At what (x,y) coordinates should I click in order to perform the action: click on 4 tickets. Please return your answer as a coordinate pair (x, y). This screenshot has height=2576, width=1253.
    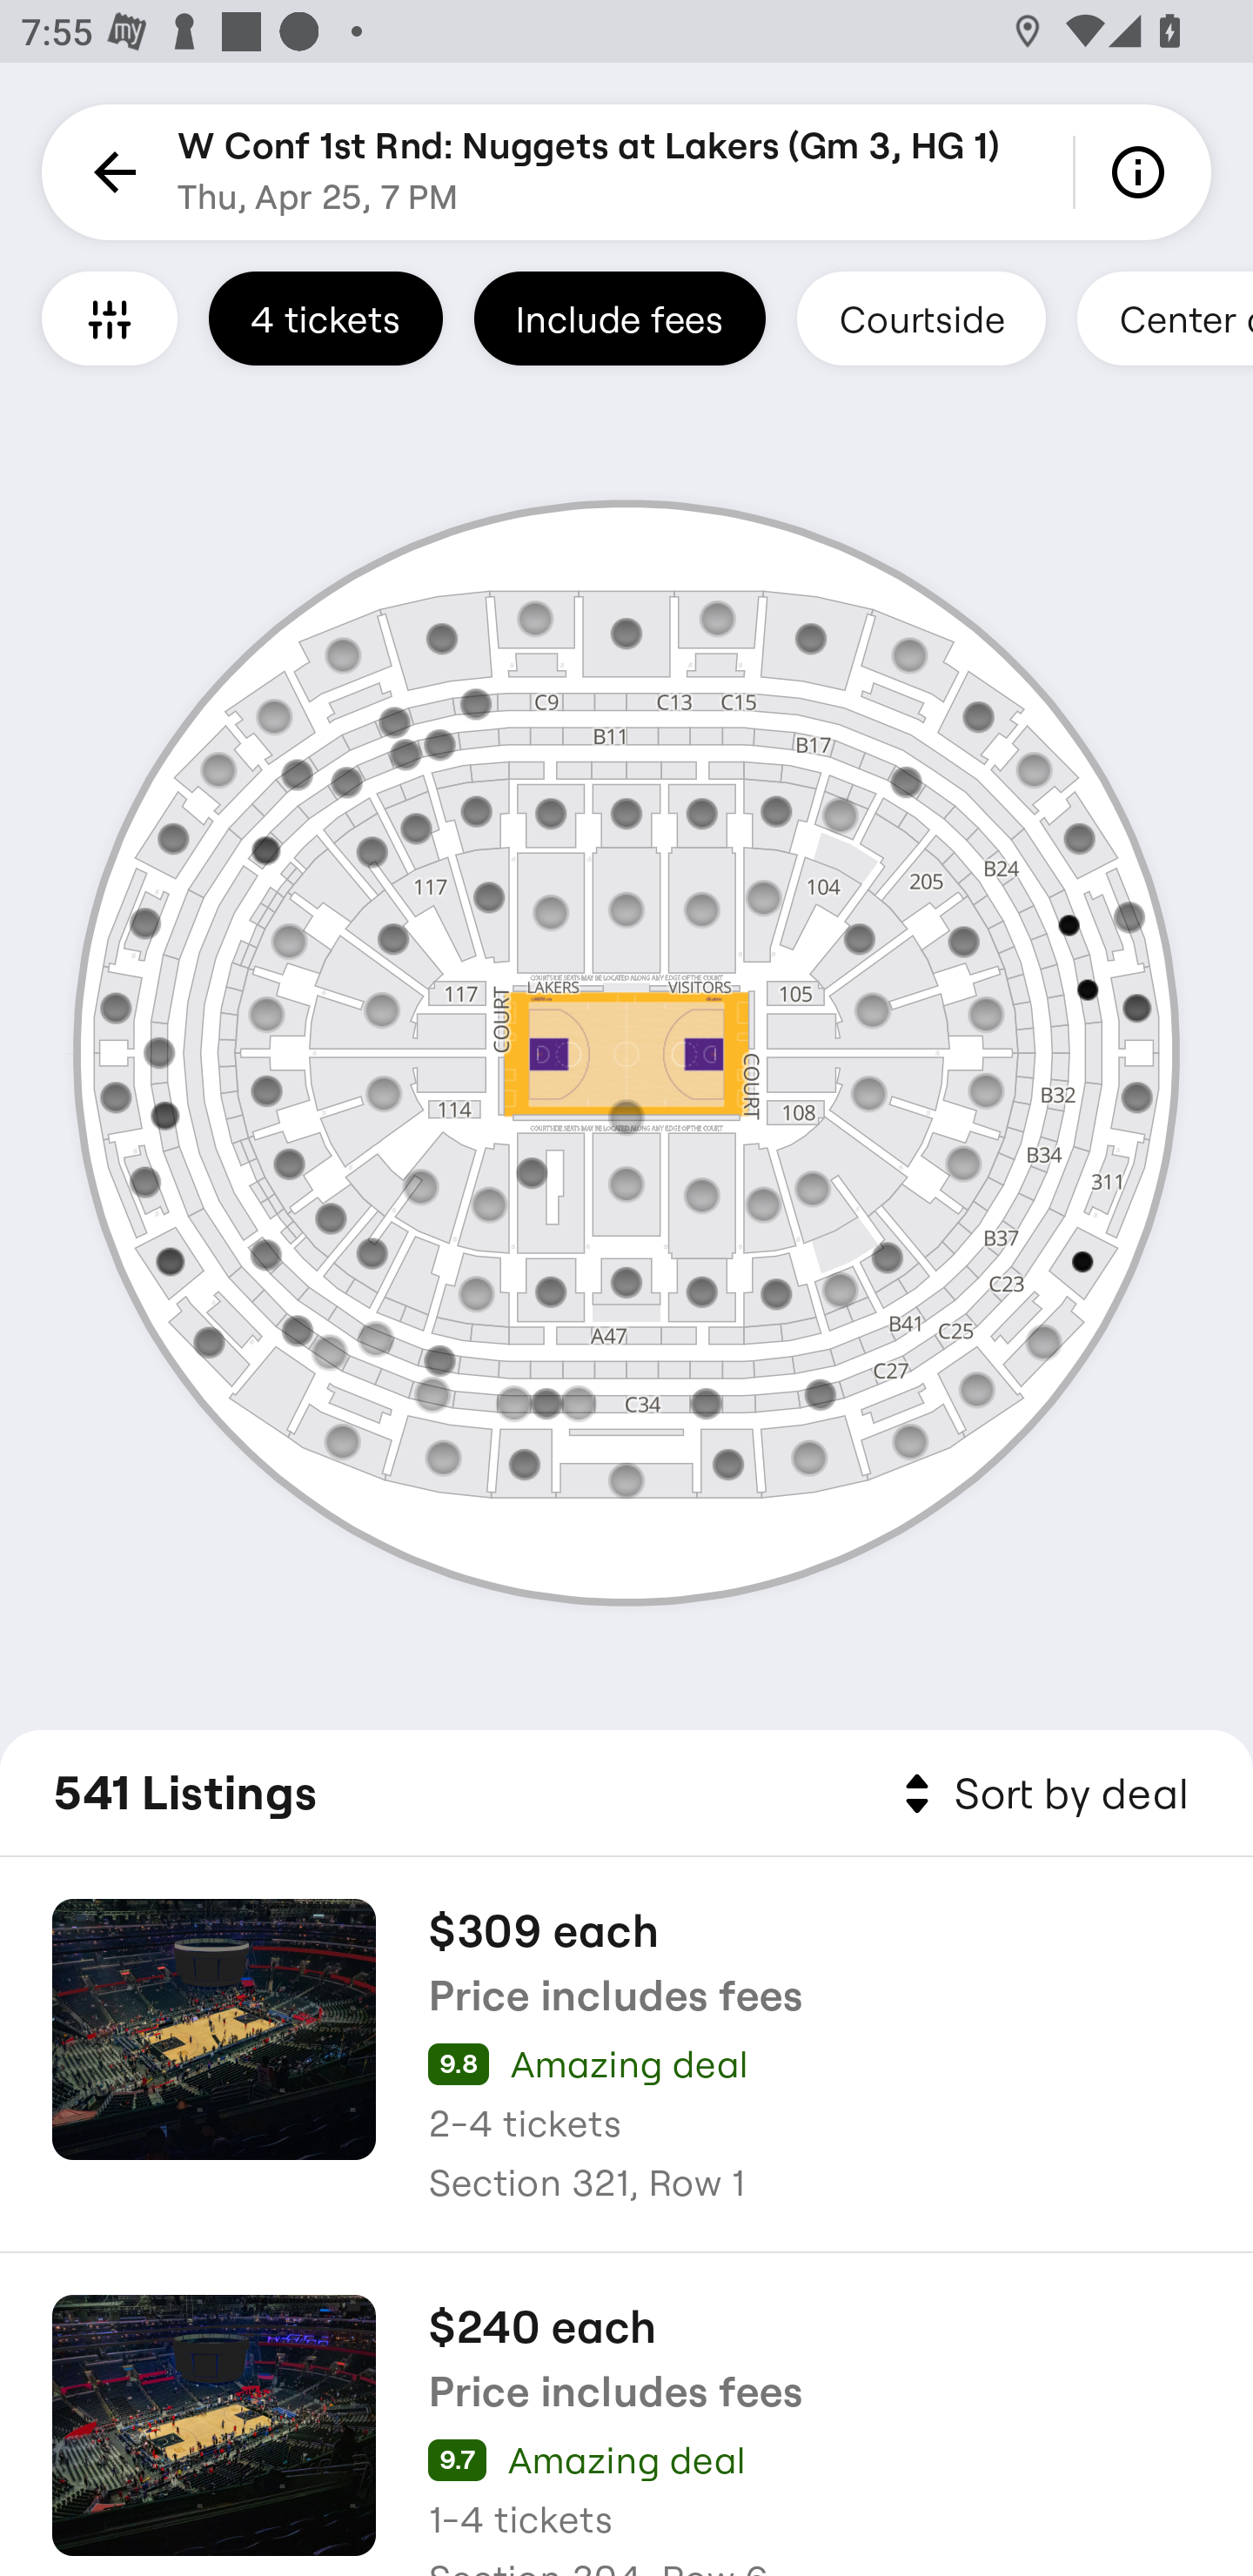
    Looking at the image, I should click on (325, 318).